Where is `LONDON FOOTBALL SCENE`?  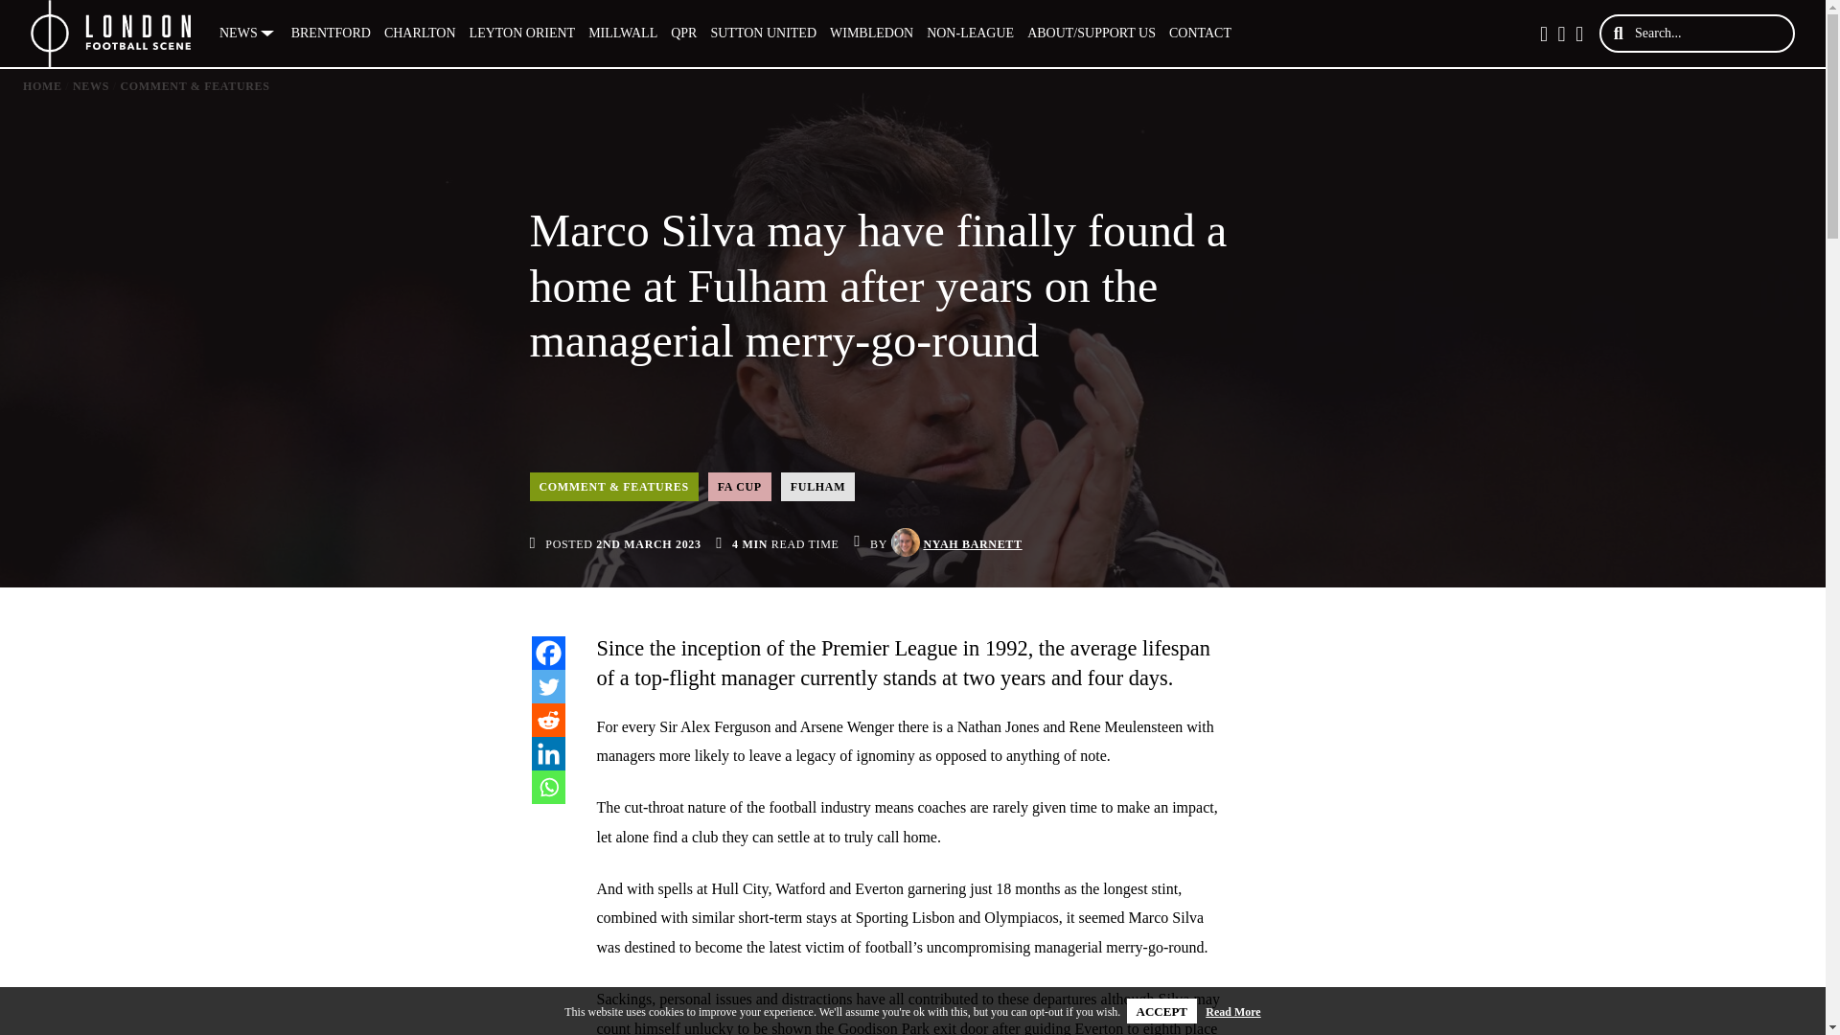 LONDON FOOTBALL SCENE is located at coordinates (111, 34).